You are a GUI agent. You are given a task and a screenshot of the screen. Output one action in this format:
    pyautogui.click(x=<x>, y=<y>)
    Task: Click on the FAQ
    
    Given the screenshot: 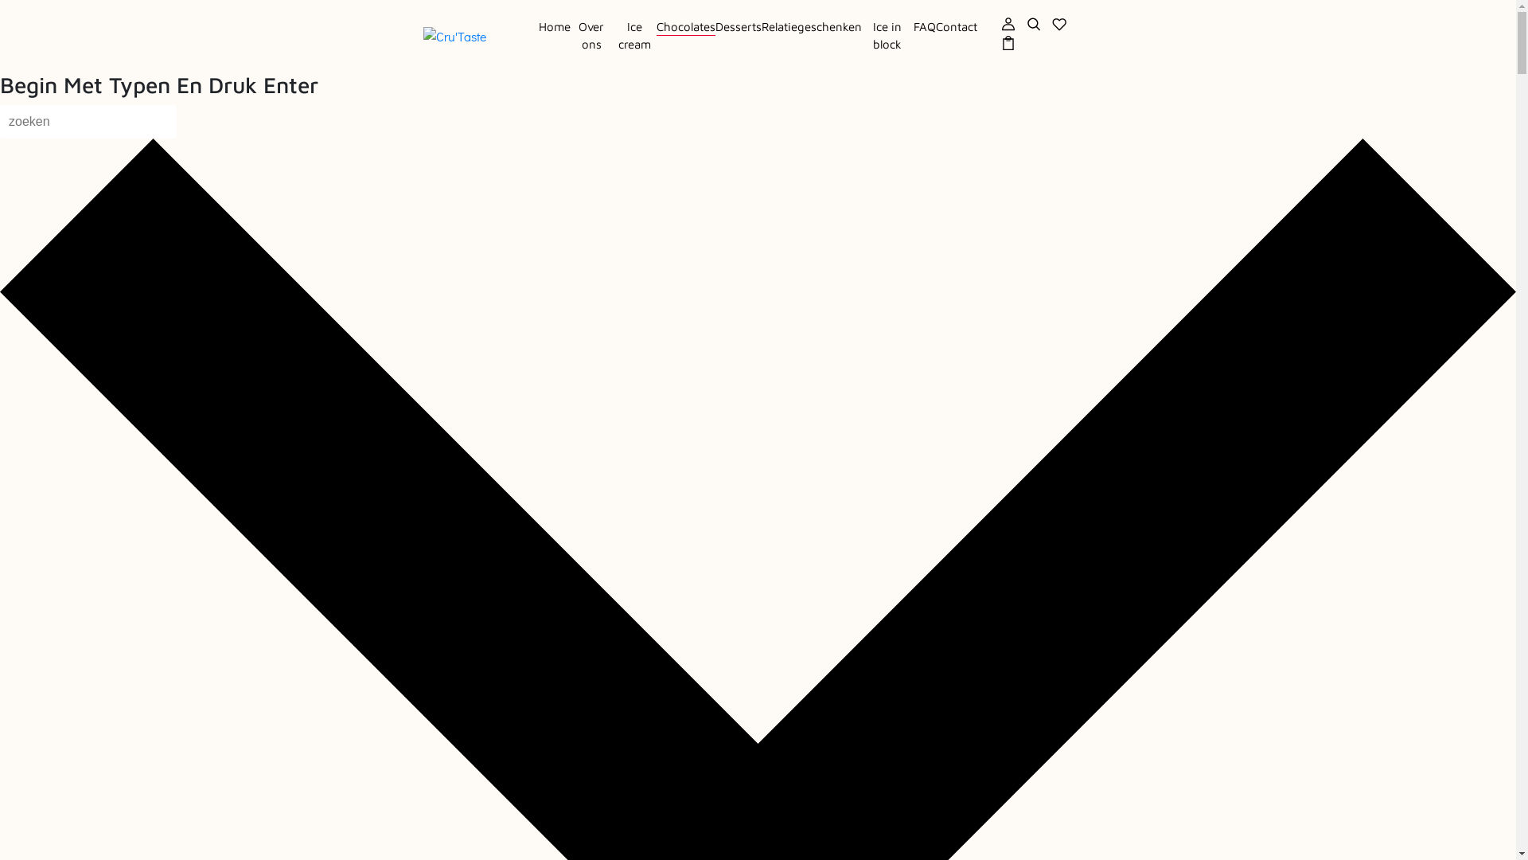 What is the action you would take?
    pyautogui.click(x=925, y=27)
    